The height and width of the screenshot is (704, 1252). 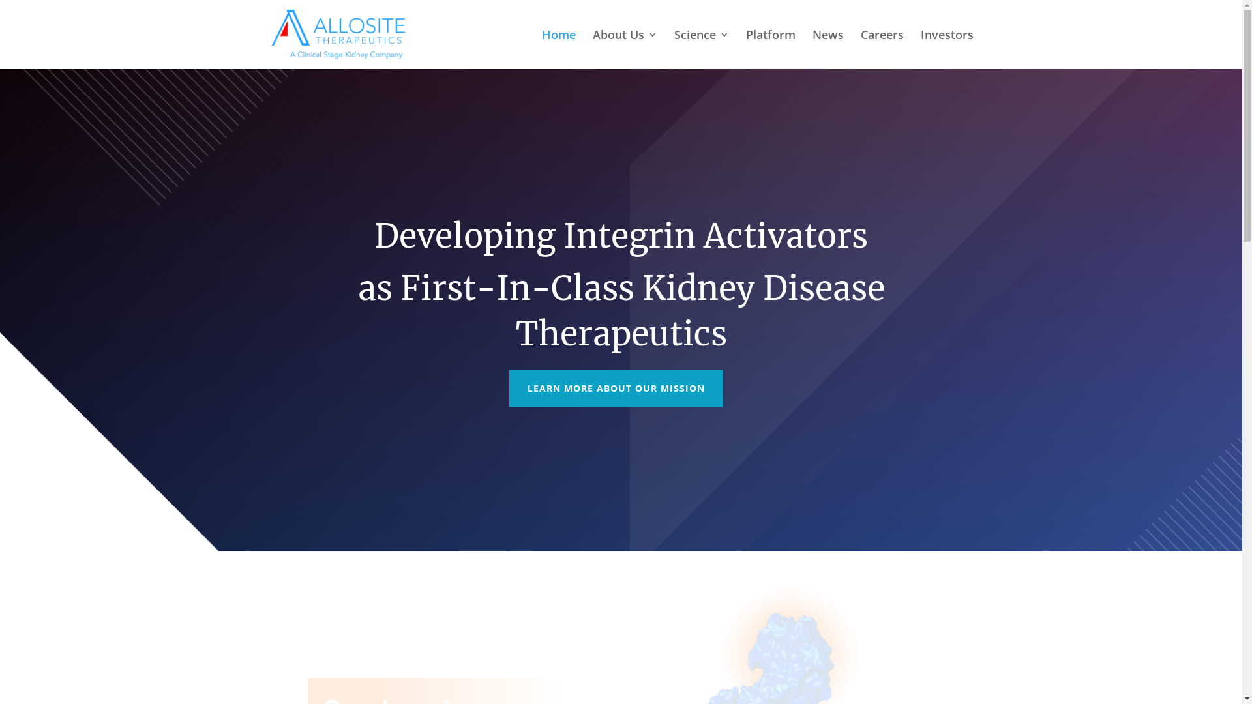 I want to click on LEARN MORE ABOUT OUR MISSION, so click(x=616, y=389).